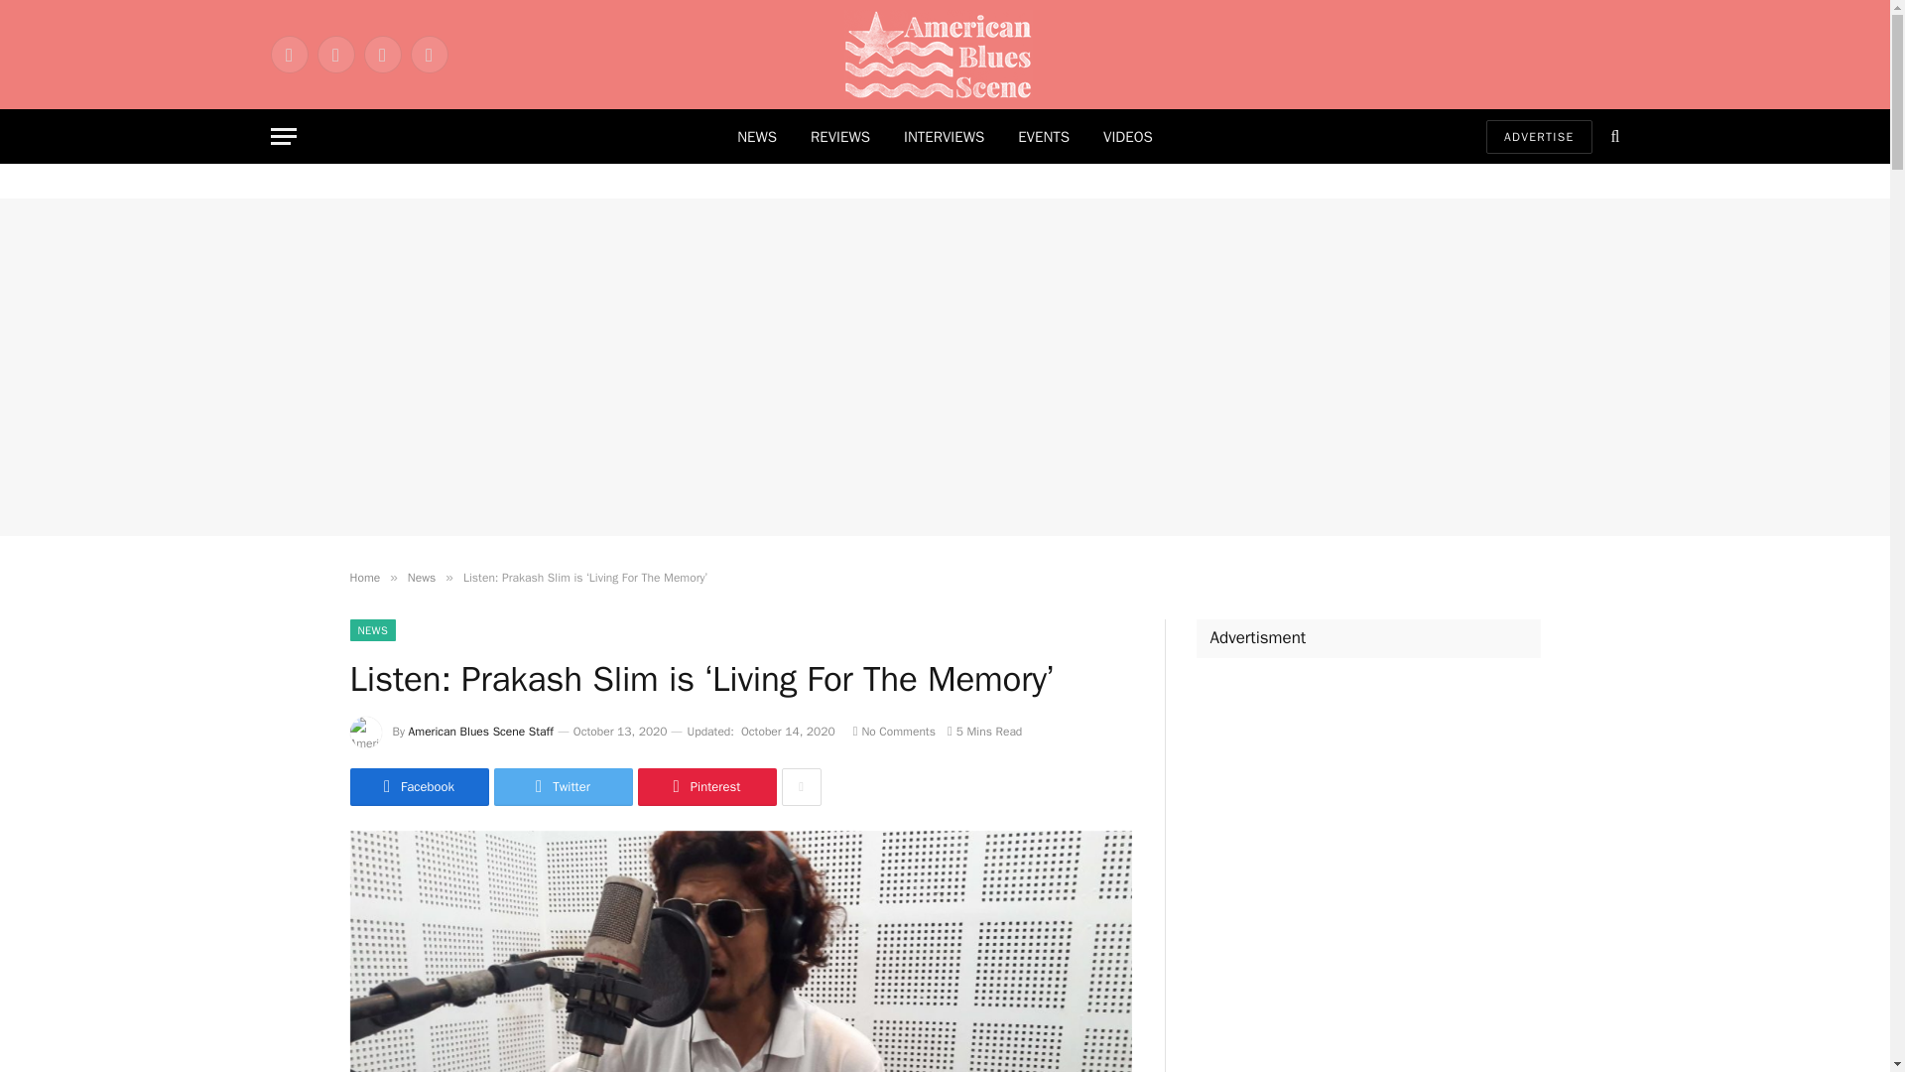  Describe the element at coordinates (894, 732) in the screenshot. I see `No Comments` at that location.